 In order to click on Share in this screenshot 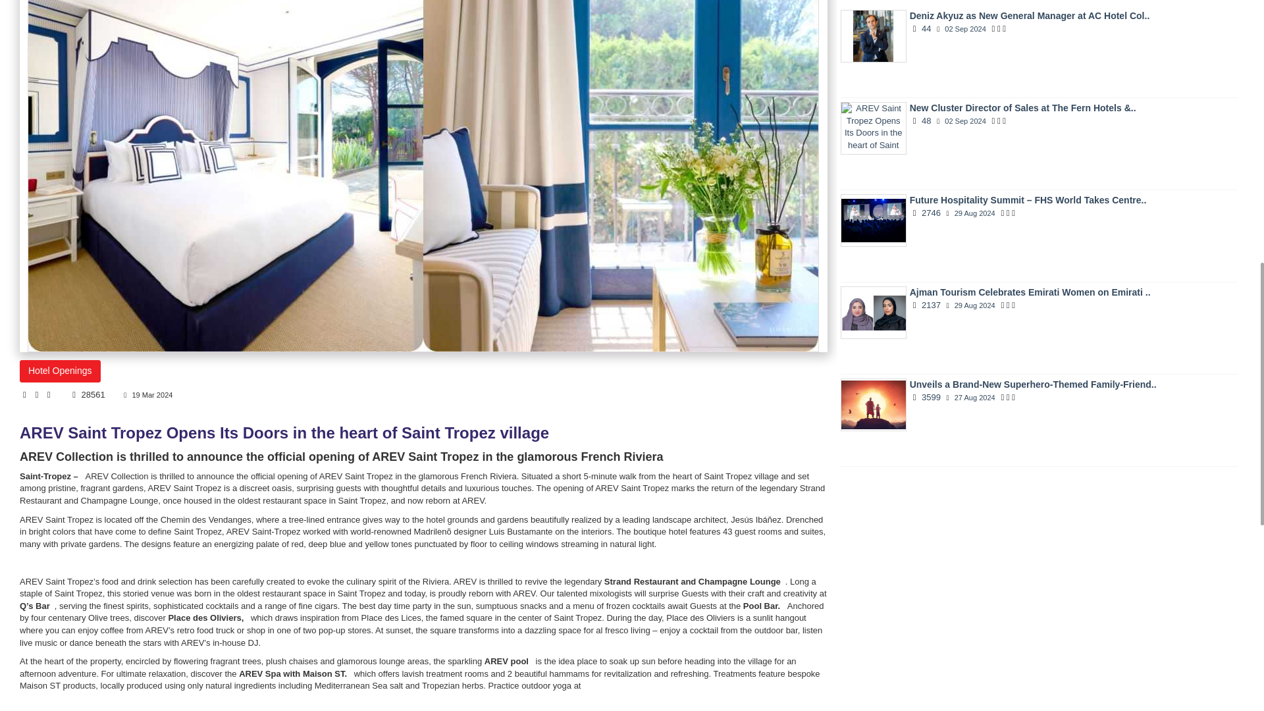, I will do `click(37, 394)`.